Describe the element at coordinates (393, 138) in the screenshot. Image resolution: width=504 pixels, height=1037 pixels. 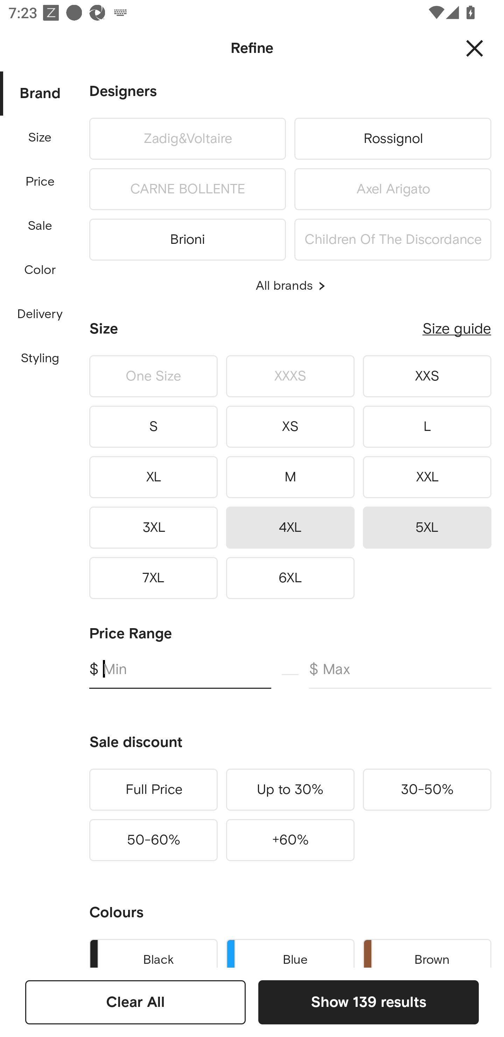
I see `Rossignol` at that location.